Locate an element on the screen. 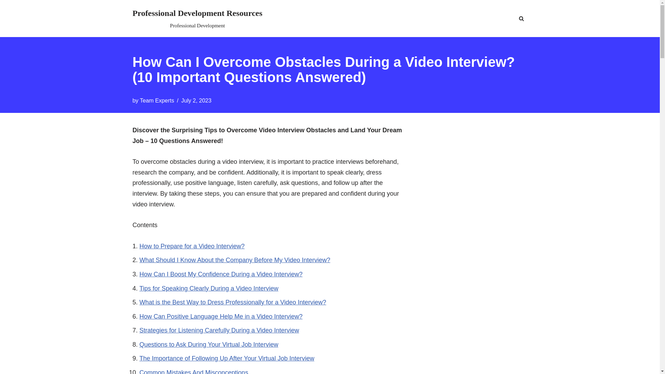 Image resolution: width=665 pixels, height=374 pixels. How Can Positive Language Help Me in a Video Interview? is located at coordinates (221, 317).